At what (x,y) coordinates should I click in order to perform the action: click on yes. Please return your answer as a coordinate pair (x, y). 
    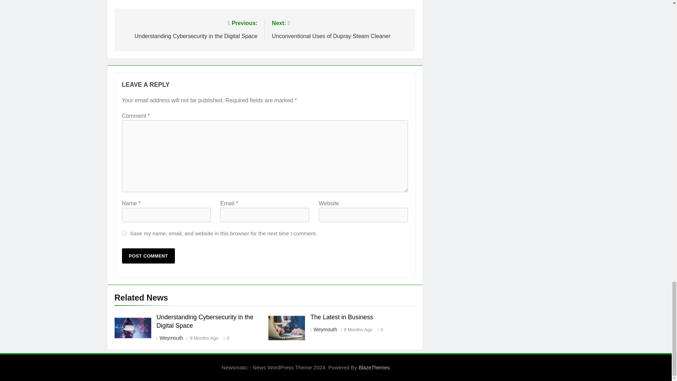
    Looking at the image, I should click on (124, 233).